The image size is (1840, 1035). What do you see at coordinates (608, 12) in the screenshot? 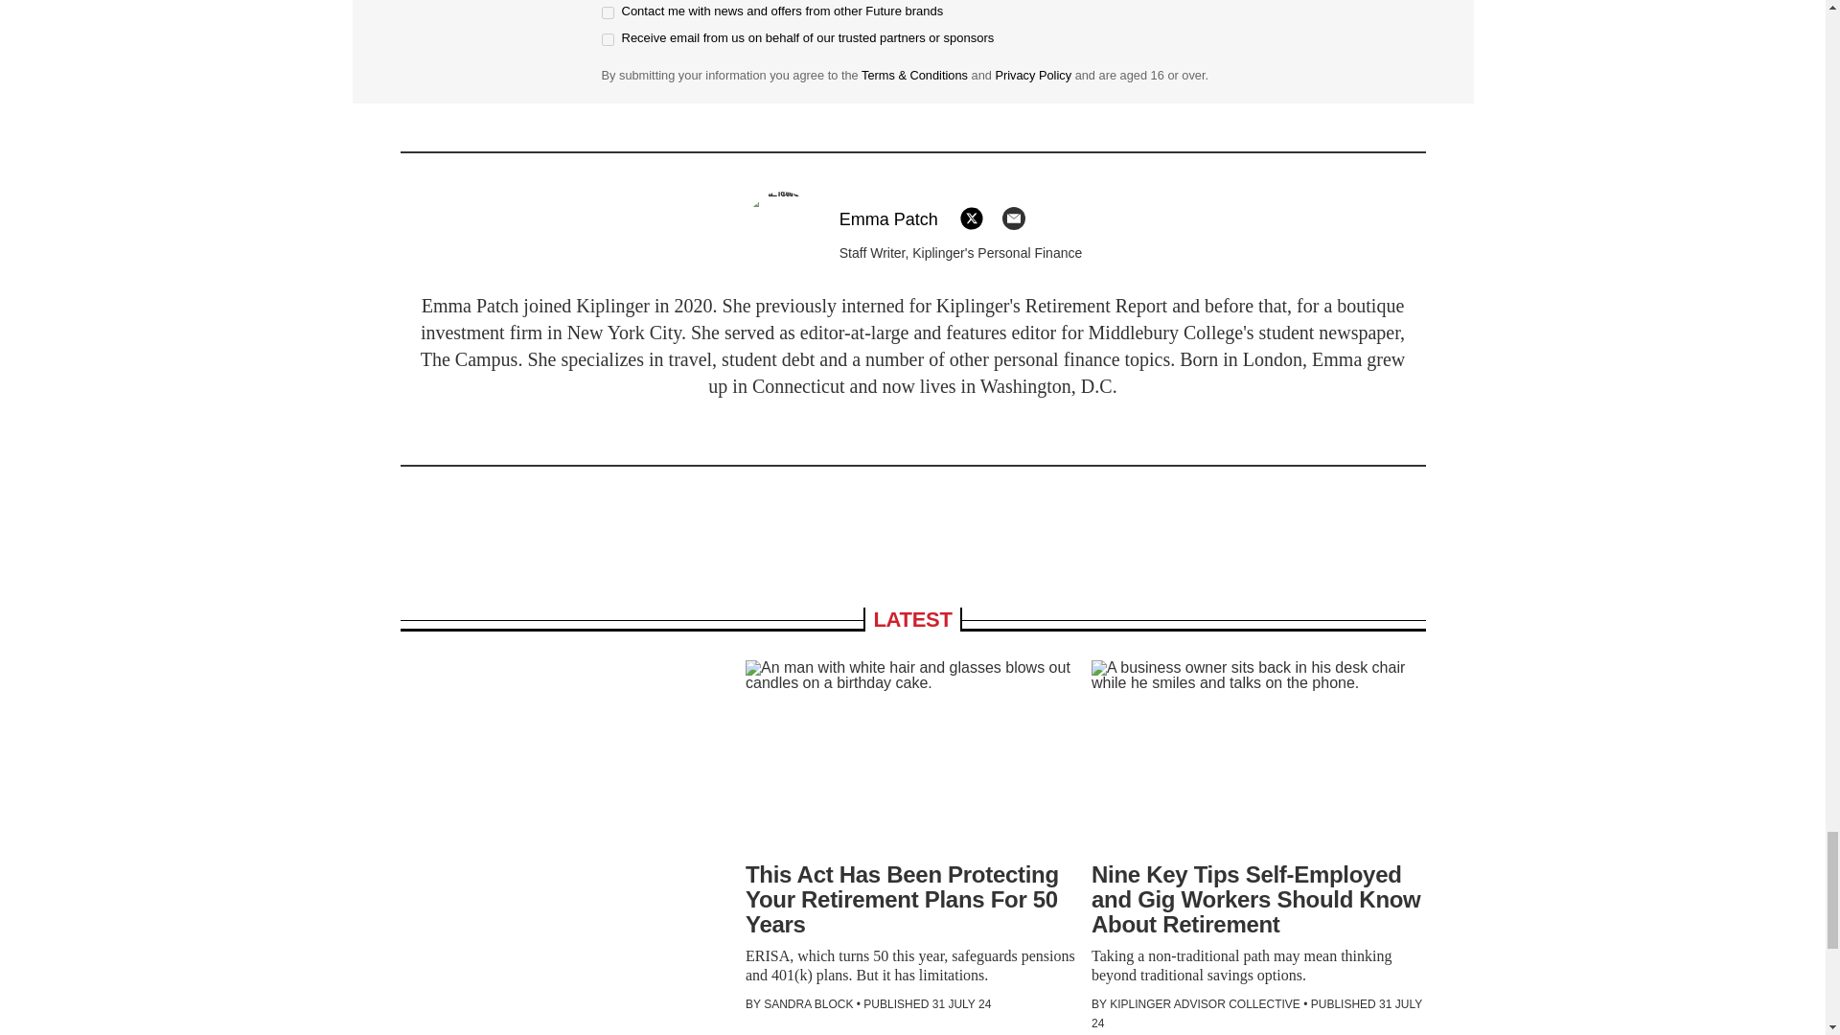
I see `on` at bounding box center [608, 12].